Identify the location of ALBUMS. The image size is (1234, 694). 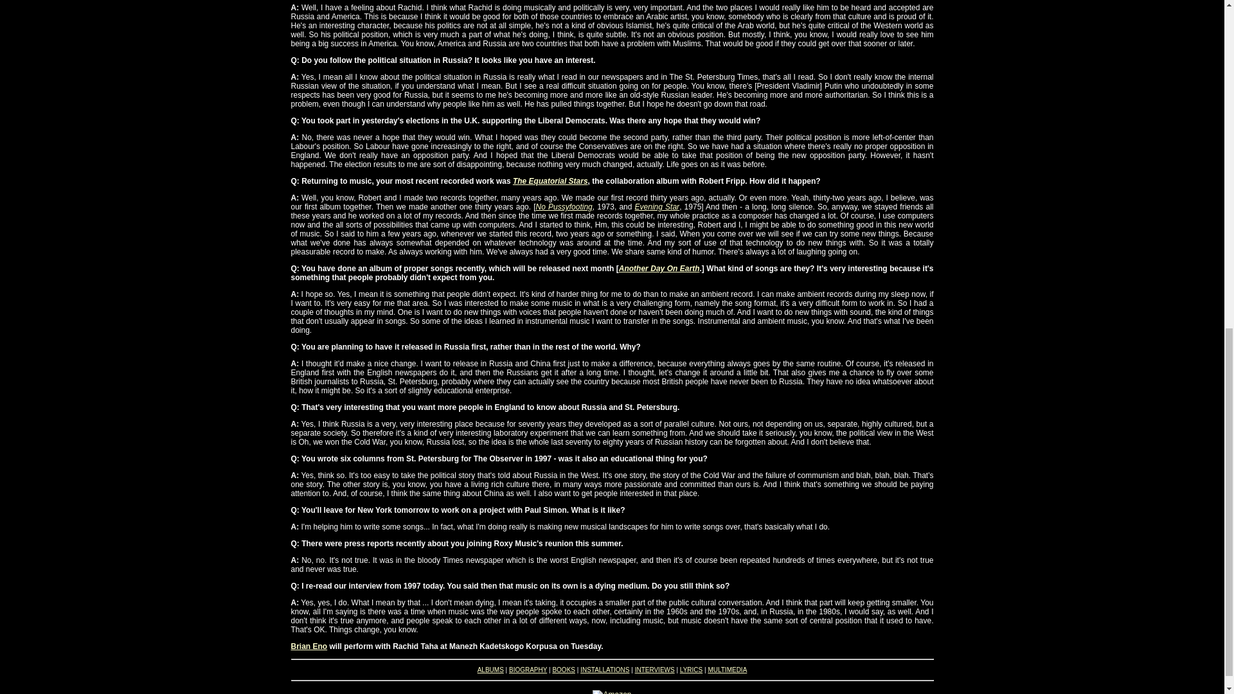
(490, 670).